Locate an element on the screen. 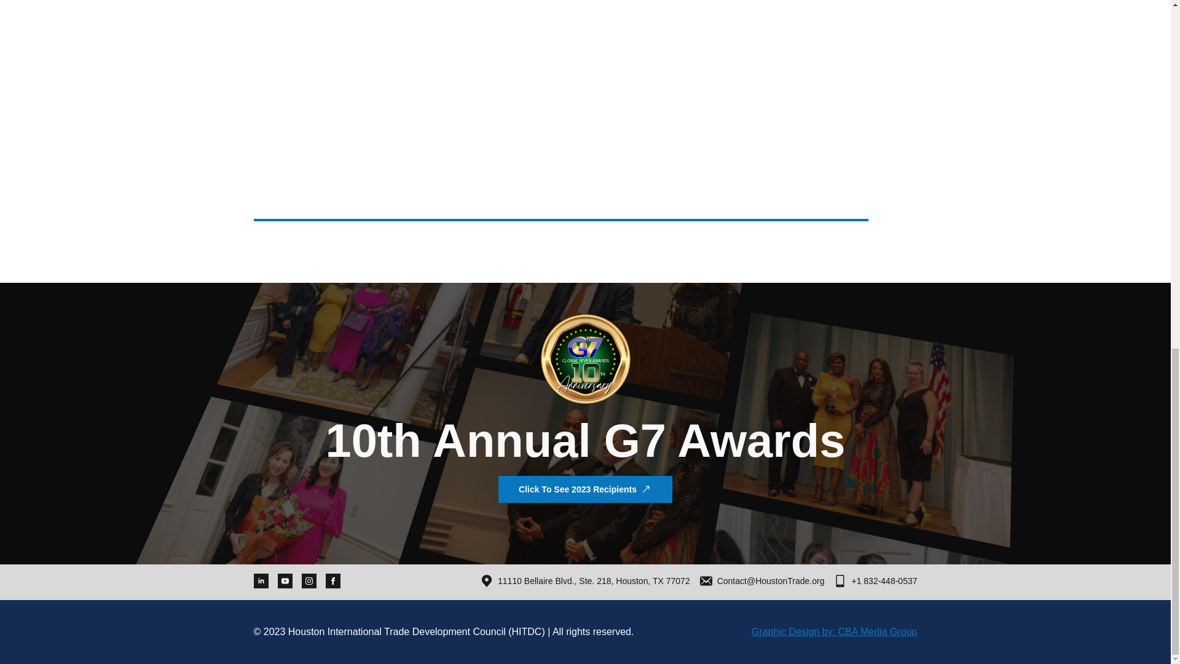 The width and height of the screenshot is (1180, 664). Click To See 2023 Recipients is located at coordinates (585, 489).